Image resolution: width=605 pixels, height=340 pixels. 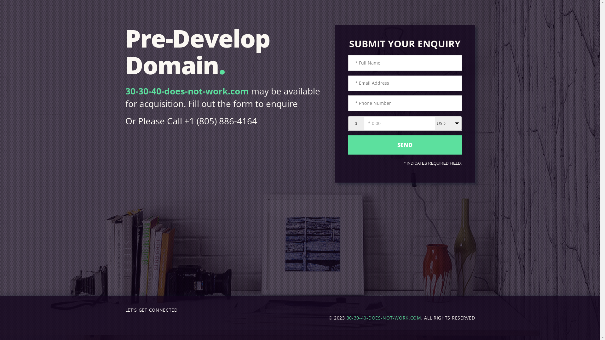 I want to click on send, so click(x=405, y=145).